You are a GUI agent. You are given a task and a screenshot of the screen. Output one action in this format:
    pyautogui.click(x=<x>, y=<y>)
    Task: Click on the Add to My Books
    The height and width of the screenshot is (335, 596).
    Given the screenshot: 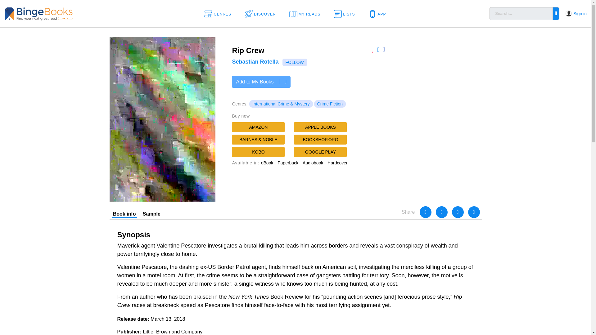 What is the action you would take?
    pyautogui.click(x=261, y=82)
    